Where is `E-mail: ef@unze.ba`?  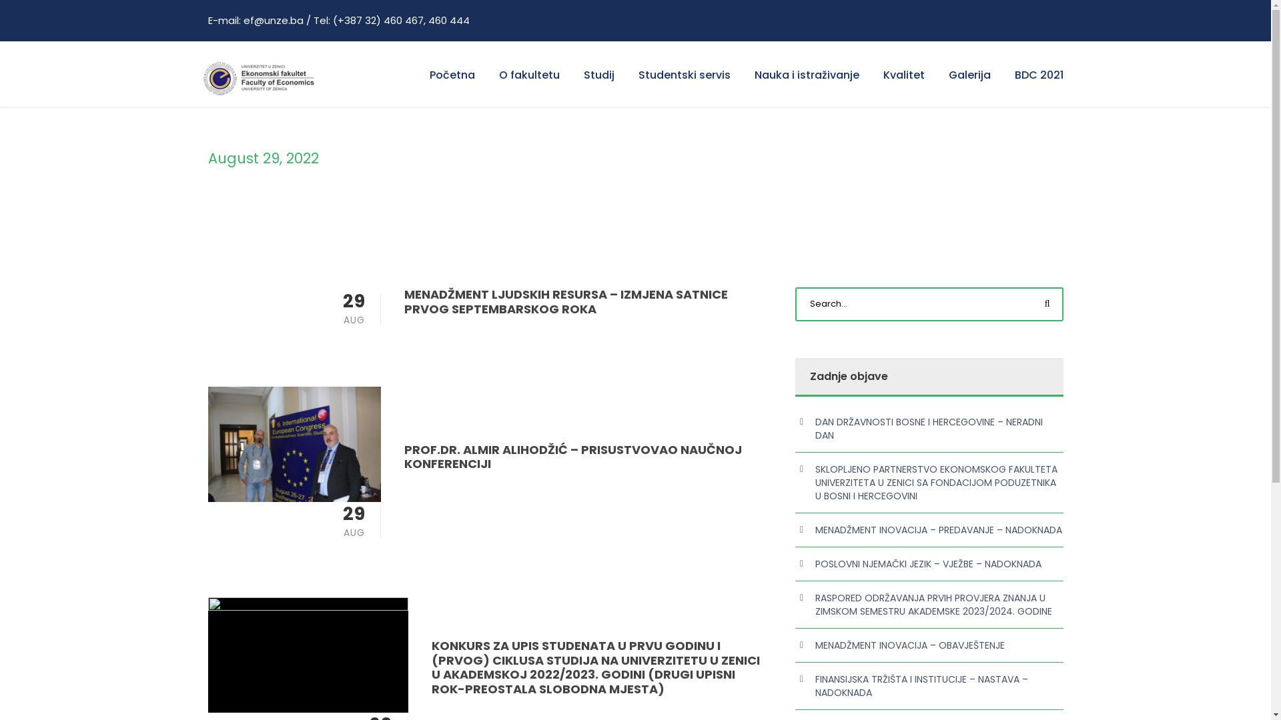
E-mail: ef@unze.ba is located at coordinates (256, 555).